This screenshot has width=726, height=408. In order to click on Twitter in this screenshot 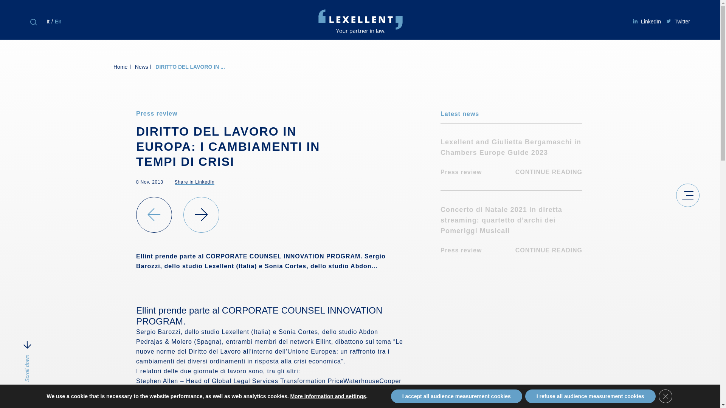, I will do `click(678, 21)`.